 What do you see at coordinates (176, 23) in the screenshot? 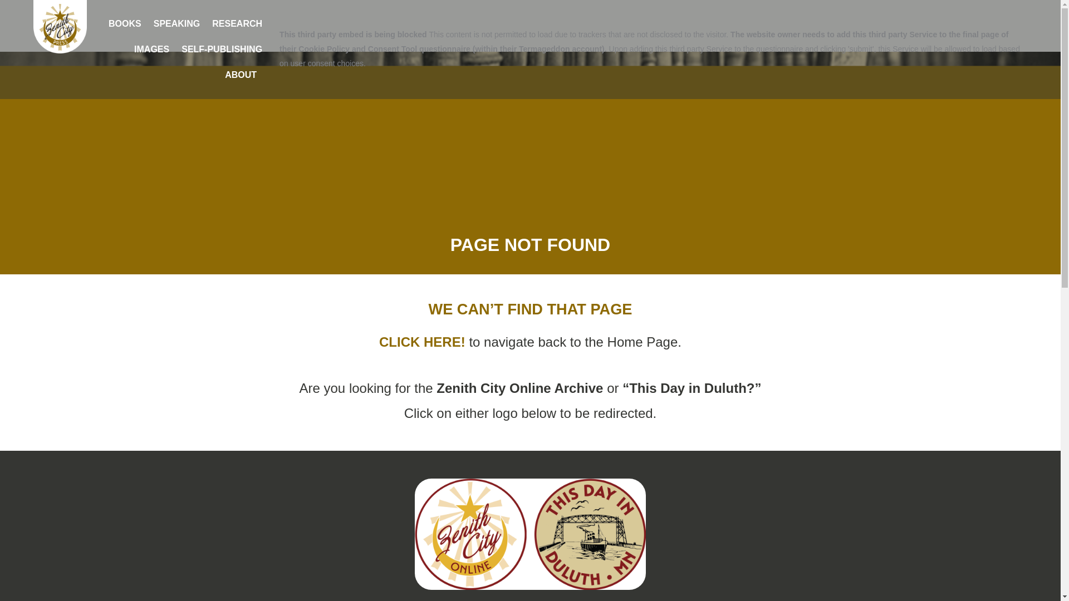
I see `SPEAKING` at bounding box center [176, 23].